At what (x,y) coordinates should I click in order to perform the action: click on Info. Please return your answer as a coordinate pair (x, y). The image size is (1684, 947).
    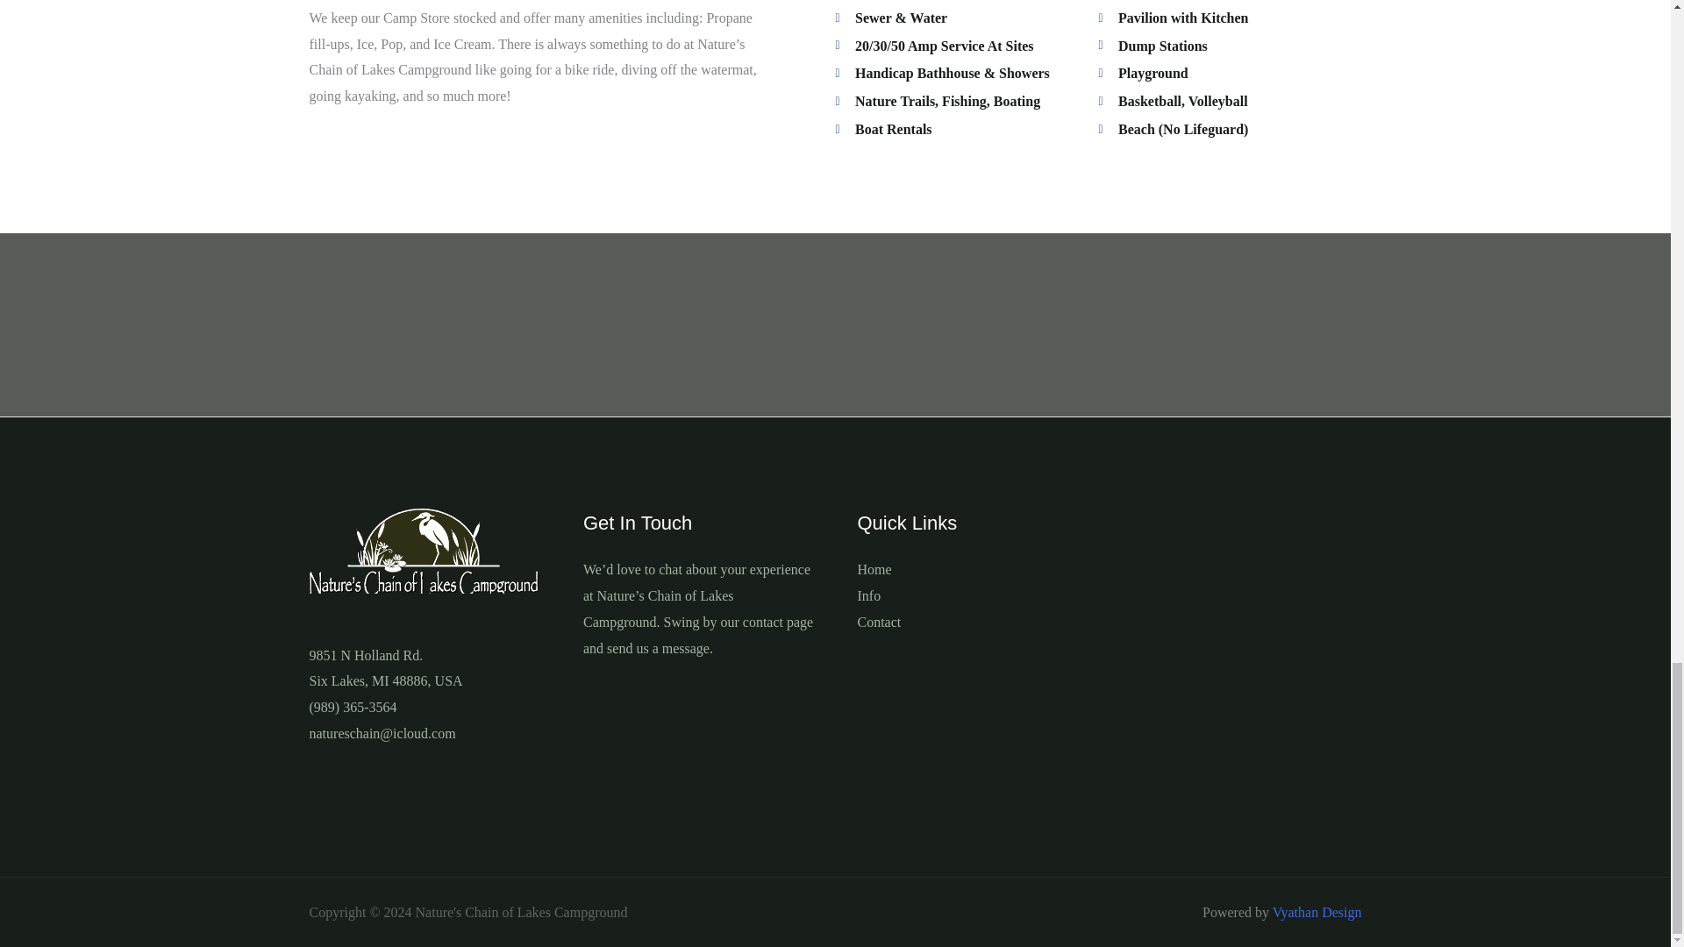
    Looking at the image, I should click on (879, 622).